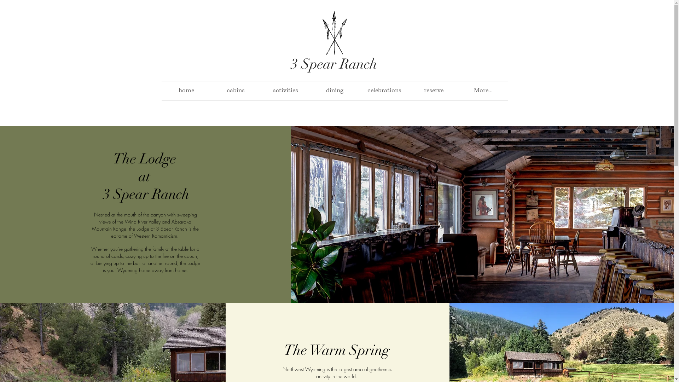 The width and height of the screenshot is (679, 382). What do you see at coordinates (335, 91) in the screenshot?
I see `dining` at bounding box center [335, 91].